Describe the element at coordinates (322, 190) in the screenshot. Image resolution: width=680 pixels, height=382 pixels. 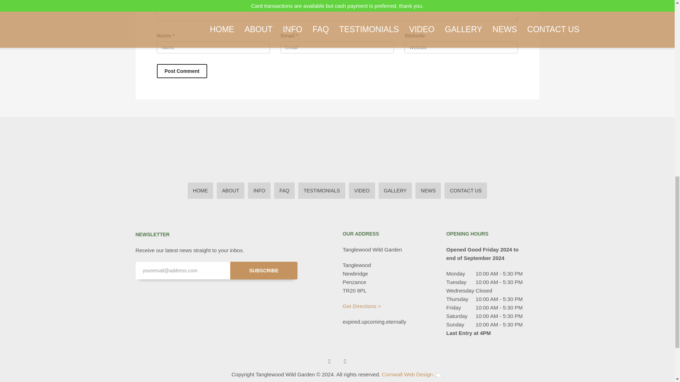
I see `TESTIMONIALS` at that location.